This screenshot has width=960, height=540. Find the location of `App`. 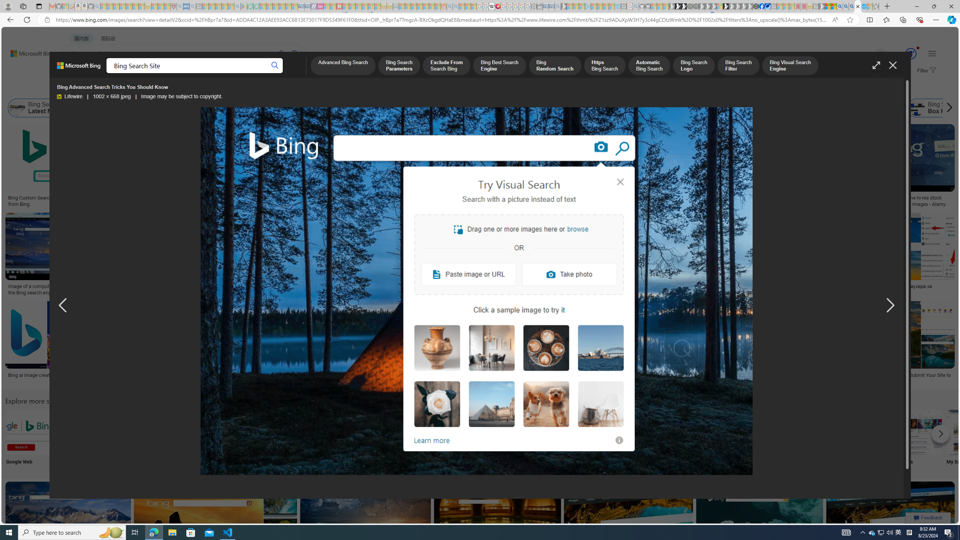

App is located at coordinates (672, 439).